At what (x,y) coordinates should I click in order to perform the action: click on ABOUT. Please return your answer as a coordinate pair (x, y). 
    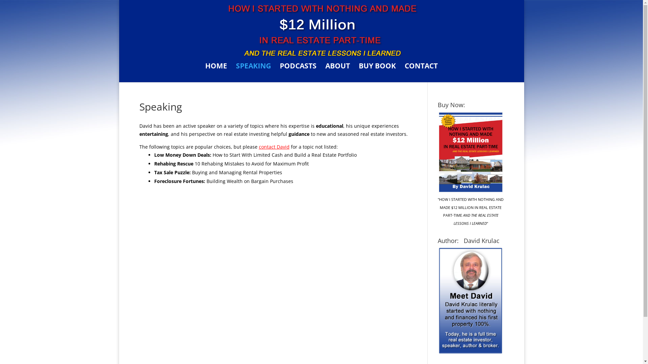
    Looking at the image, I should click on (337, 73).